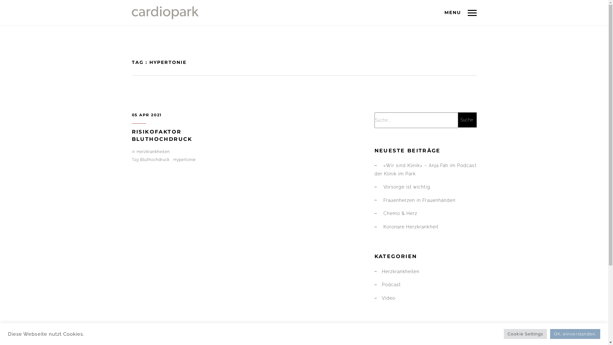 The image size is (613, 345). Describe the element at coordinates (526, 334) in the screenshot. I see `Cookie Settings` at that location.